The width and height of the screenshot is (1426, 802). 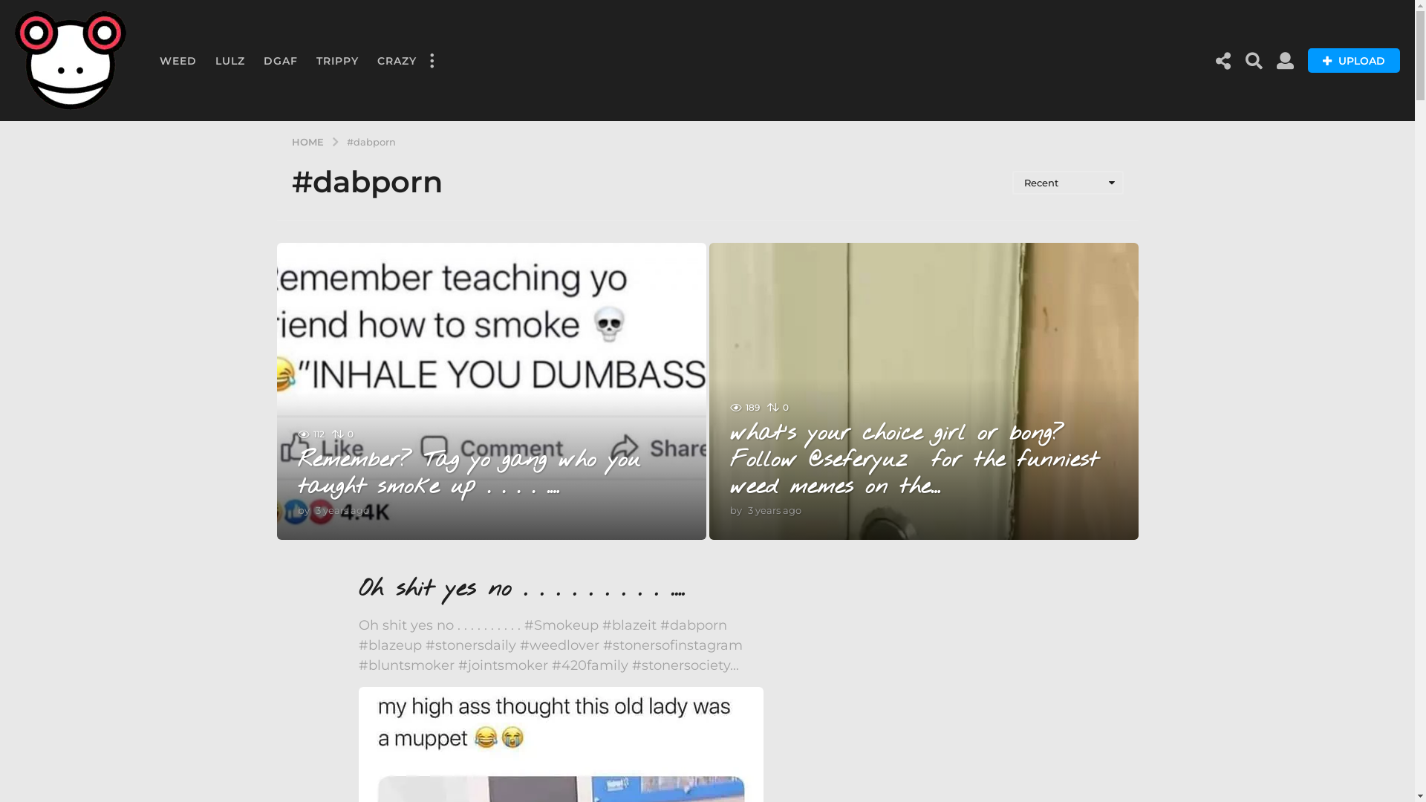 What do you see at coordinates (281, 61) in the screenshot?
I see `DGAF` at bounding box center [281, 61].